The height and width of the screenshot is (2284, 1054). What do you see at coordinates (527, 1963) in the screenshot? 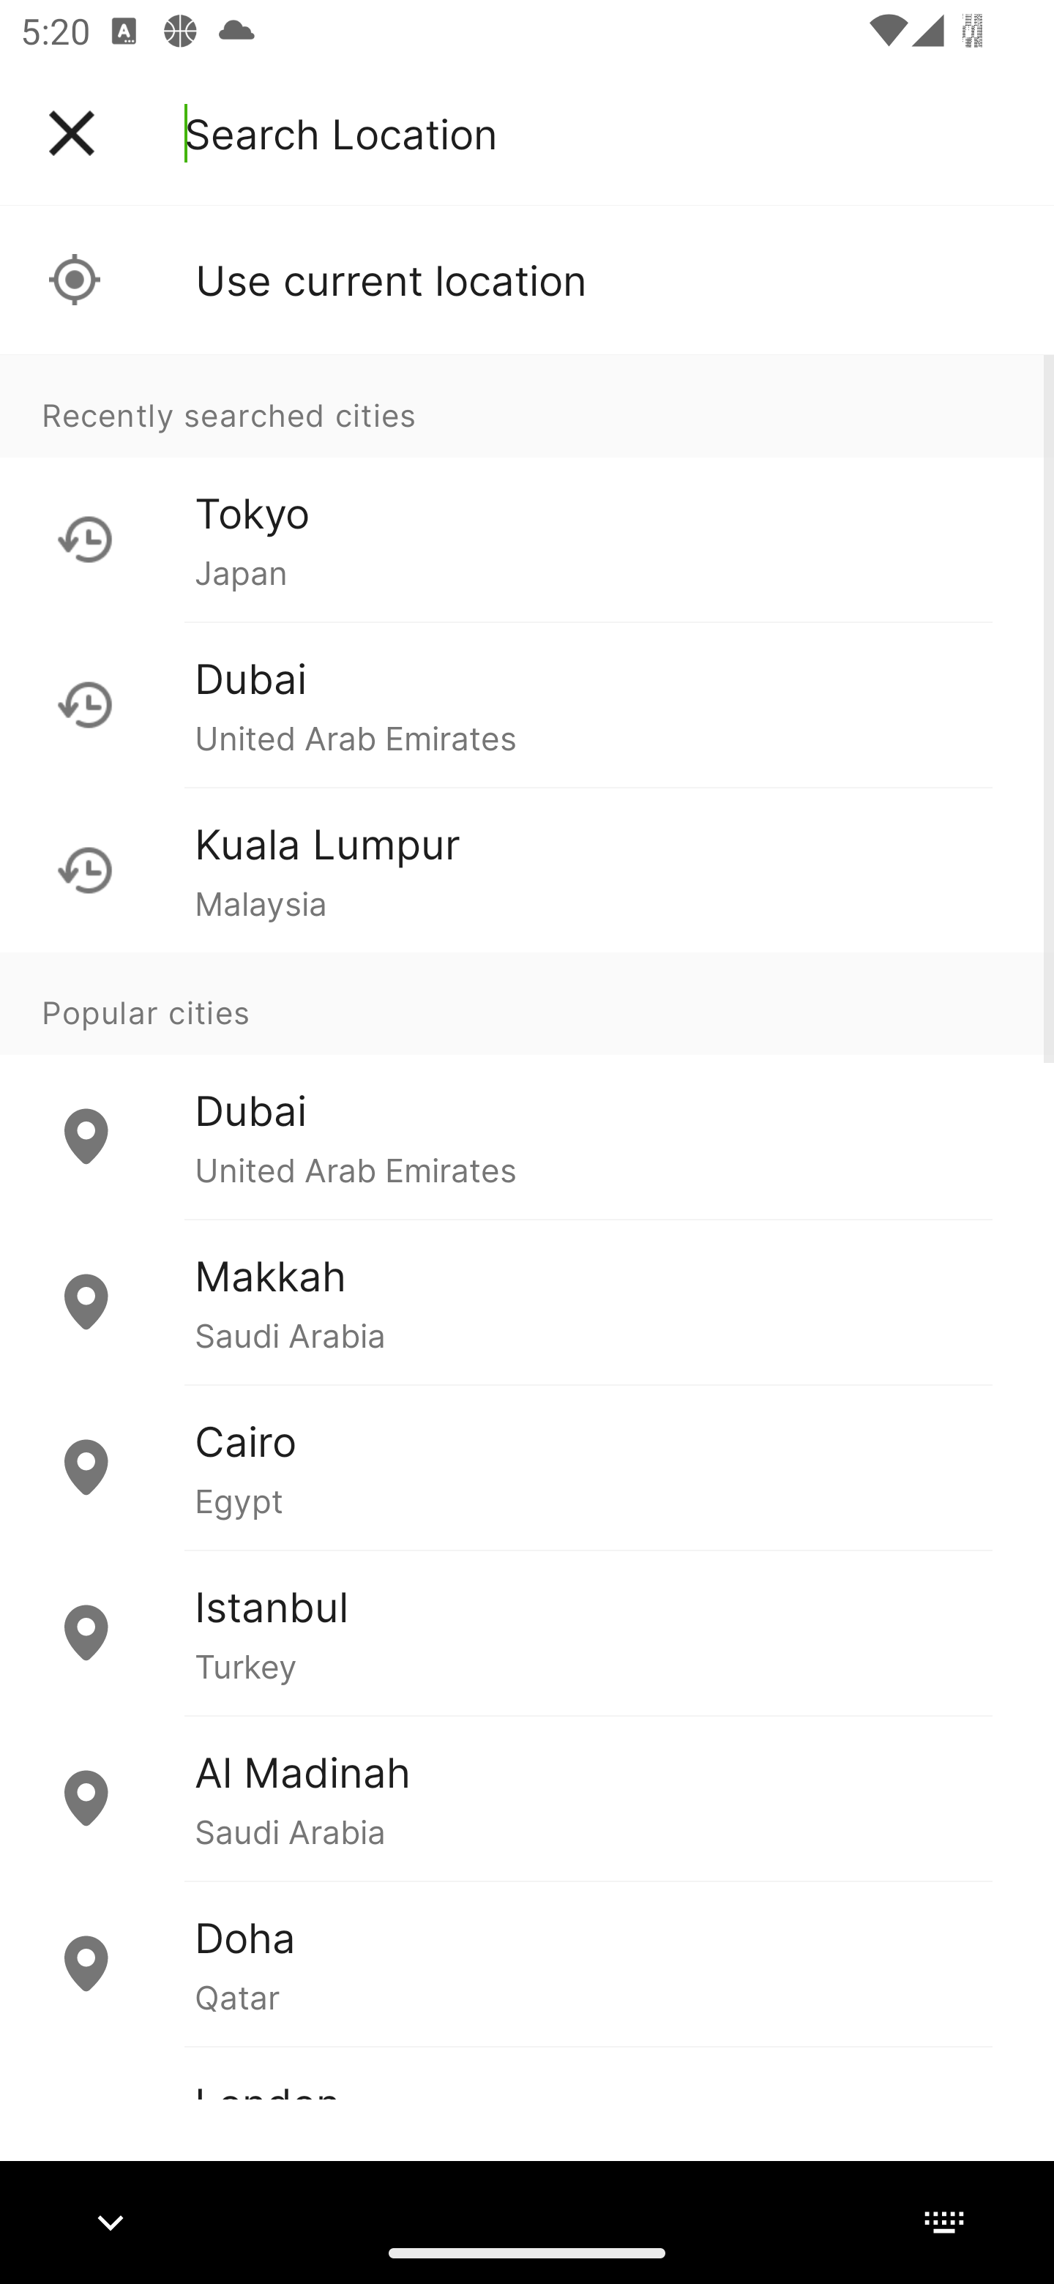
I see `Doha Qatar` at bounding box center [527, 1963].